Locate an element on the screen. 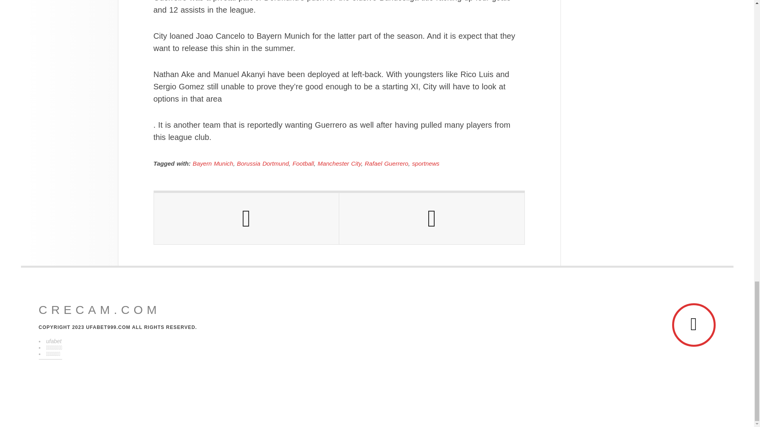  ufabet is located at coordinates (53, 341).